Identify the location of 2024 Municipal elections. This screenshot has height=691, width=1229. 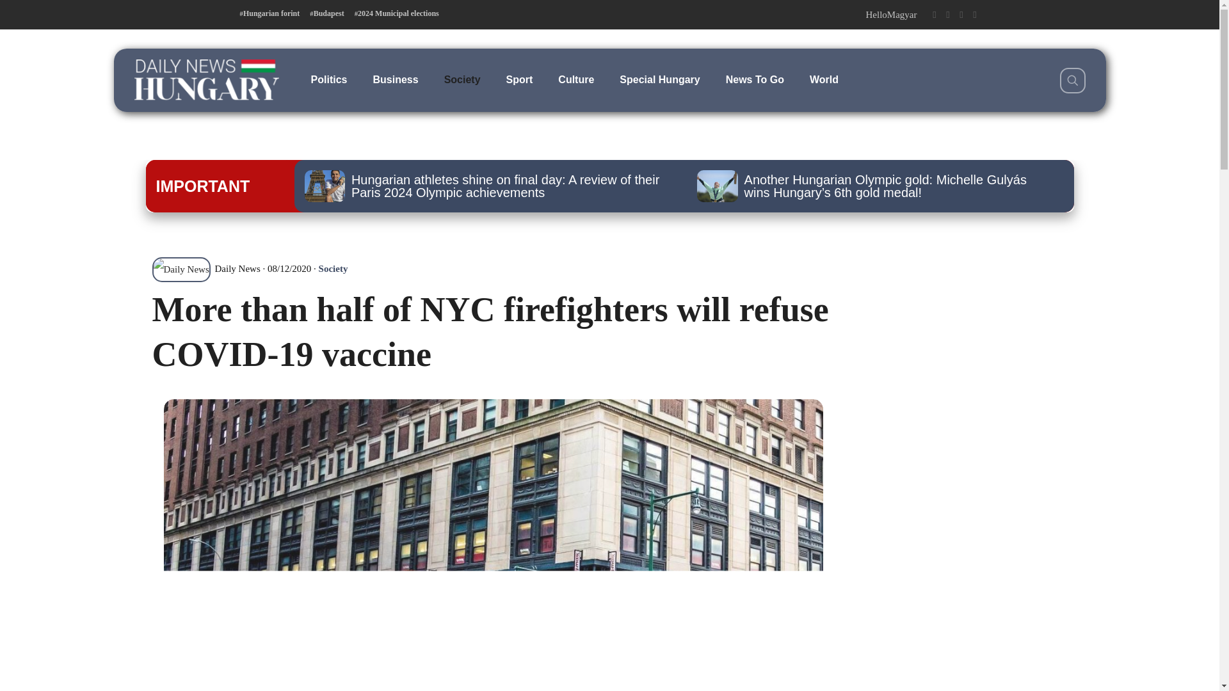
(397, 13).